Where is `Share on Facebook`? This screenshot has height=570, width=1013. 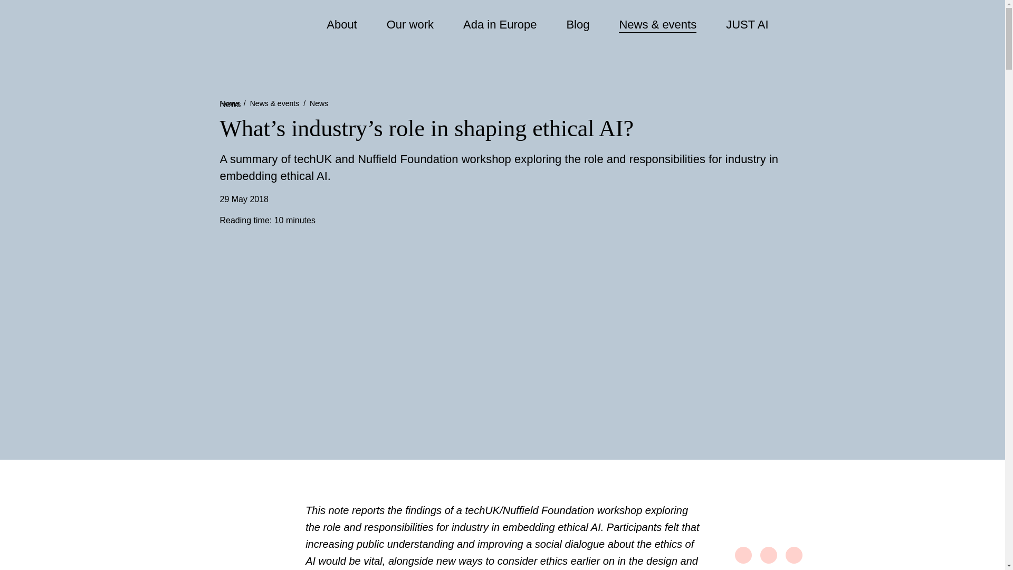 Share on Facebook is located at coordinates (743, 555).